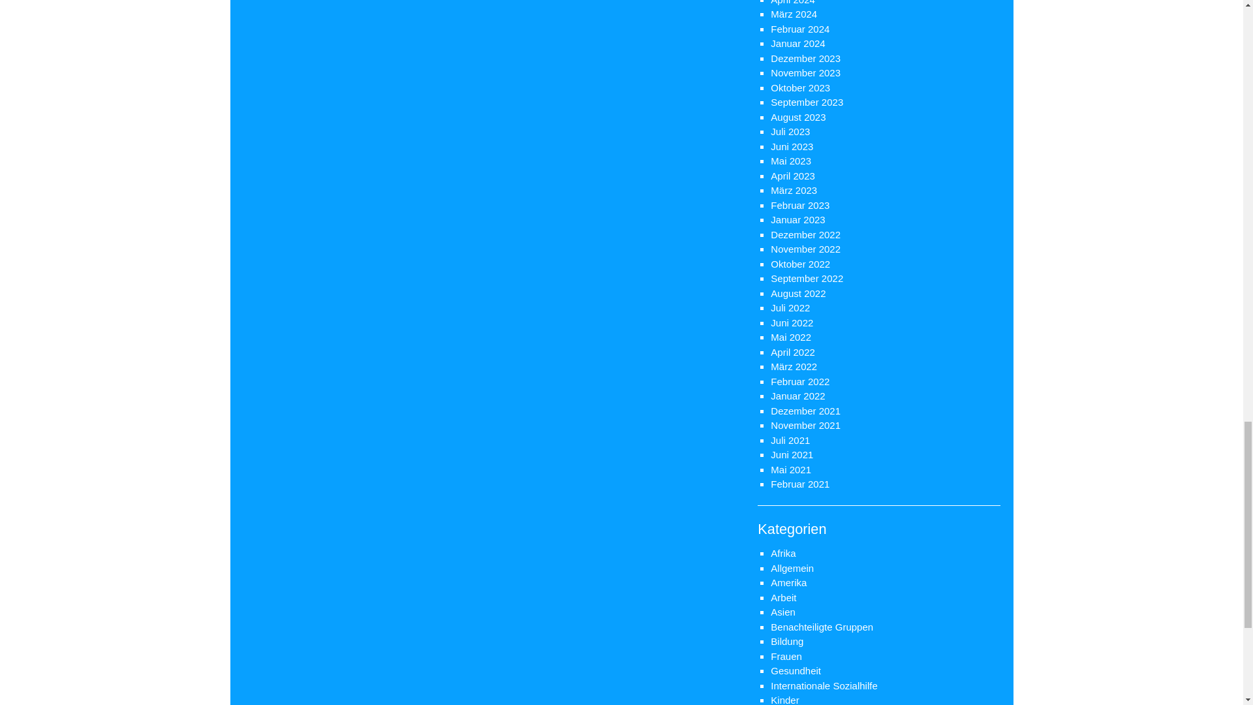  Describe the element at coordinates (807, 102) in the screenshot. I see `September 2023` at that location.